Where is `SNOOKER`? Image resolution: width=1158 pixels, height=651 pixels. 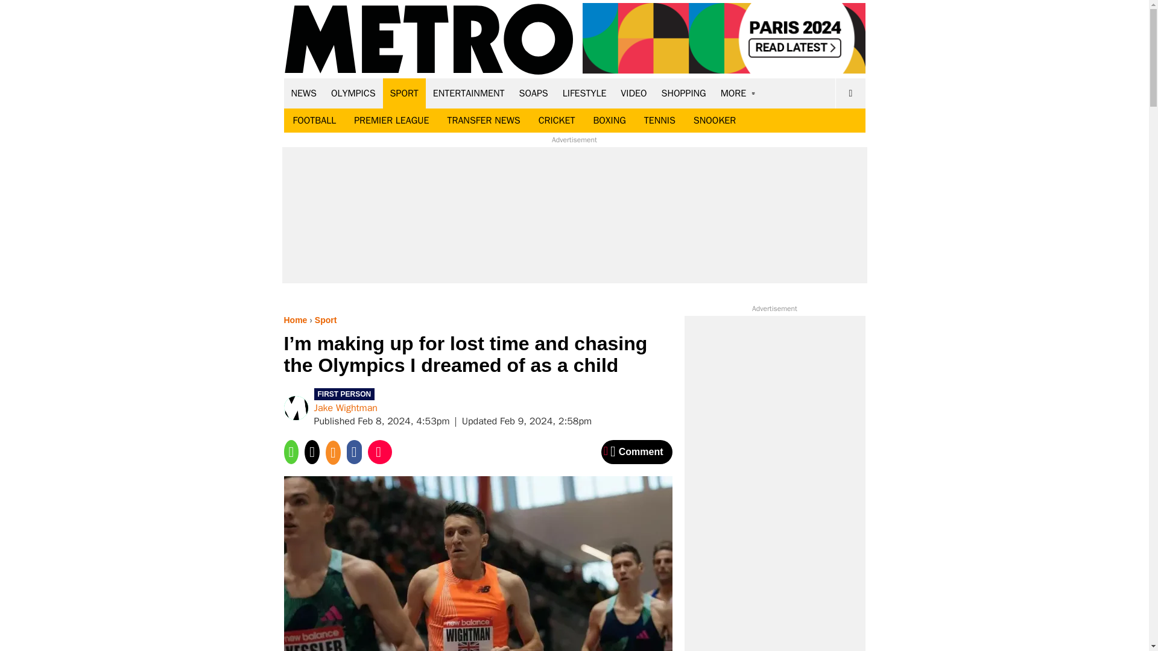
SNOOKER is located at coordinates (714, 121).